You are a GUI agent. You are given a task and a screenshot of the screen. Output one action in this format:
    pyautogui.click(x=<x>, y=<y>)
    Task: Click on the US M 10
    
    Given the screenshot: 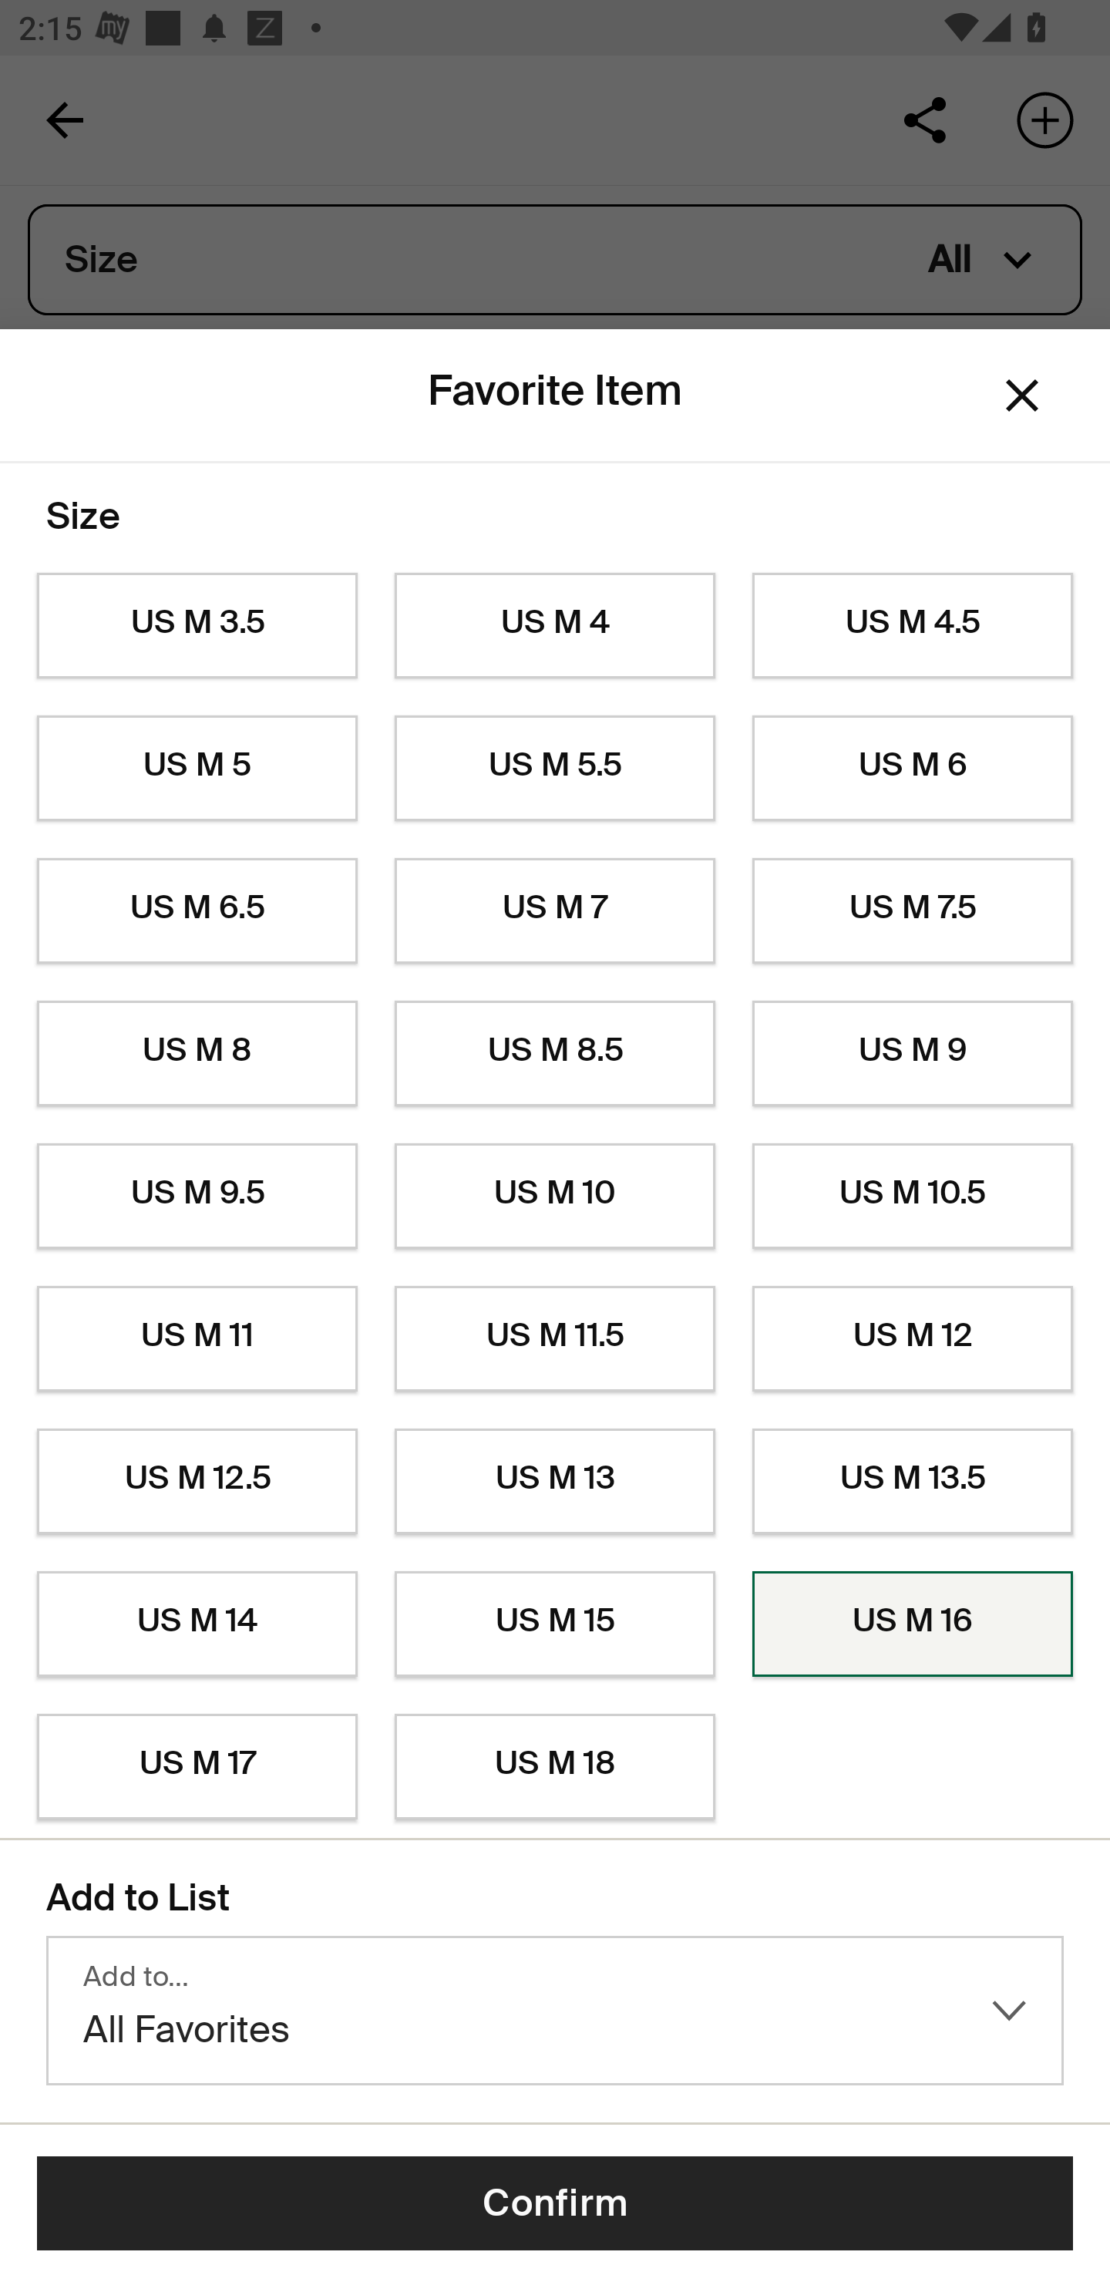 What is the action you would take?
    pyautogui.click(x=555, y=1197)
    